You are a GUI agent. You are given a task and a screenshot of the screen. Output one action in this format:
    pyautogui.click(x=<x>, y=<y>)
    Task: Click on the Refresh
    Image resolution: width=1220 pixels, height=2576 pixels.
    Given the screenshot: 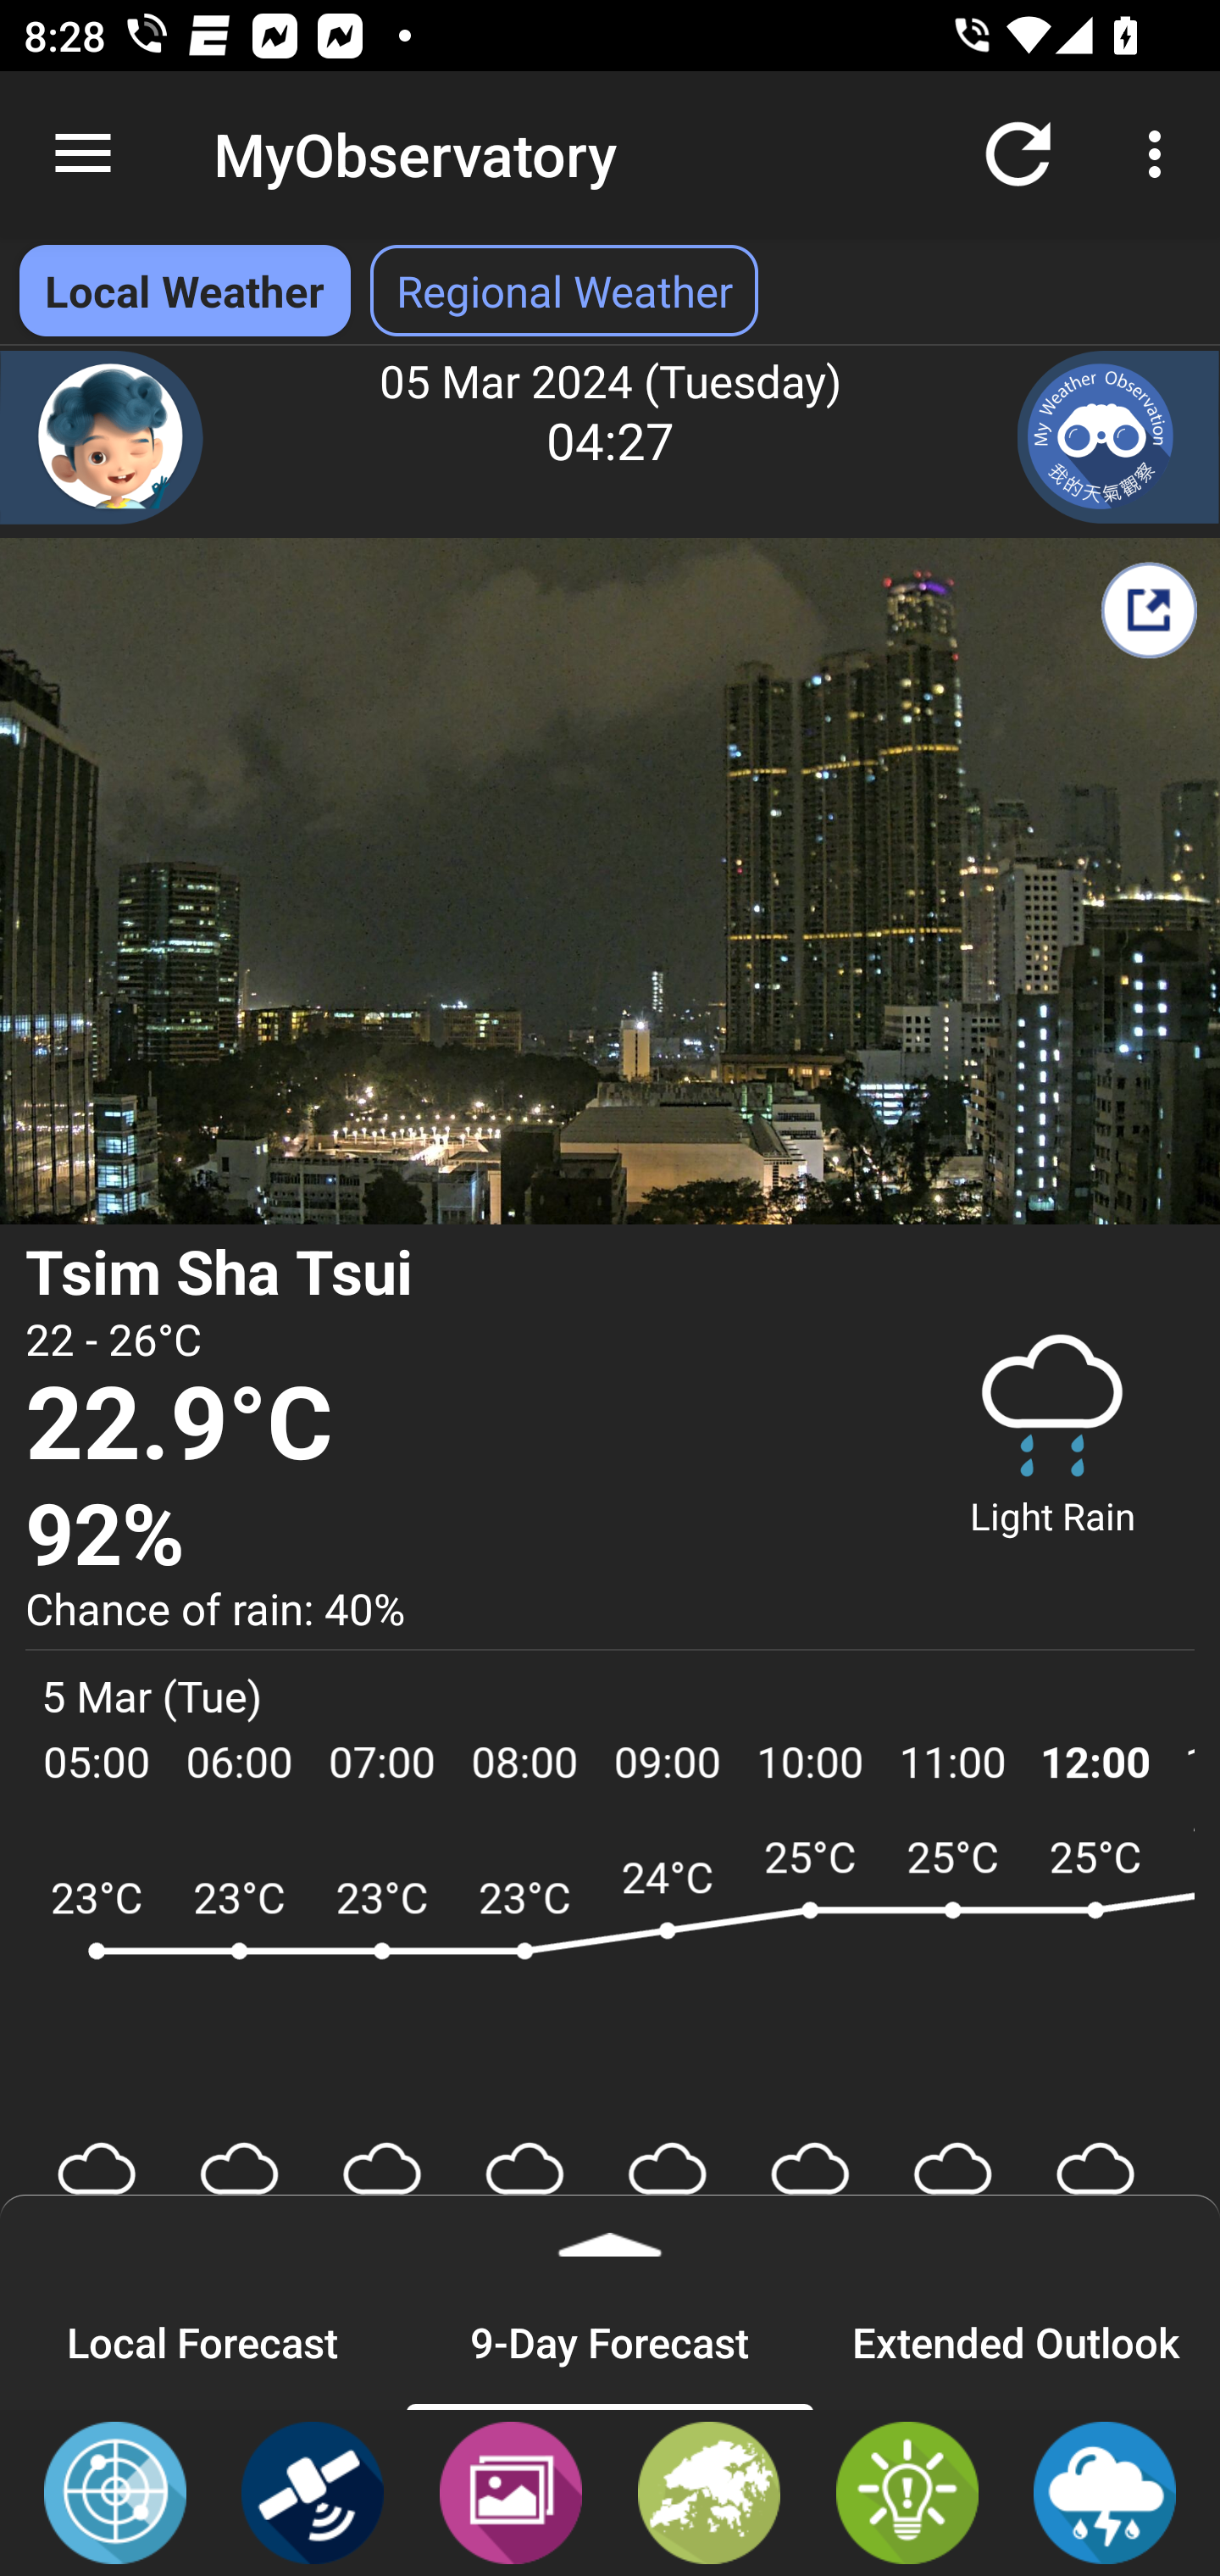 What is the action you would take?
    pyautogui.click(x=1018, y=154)
    